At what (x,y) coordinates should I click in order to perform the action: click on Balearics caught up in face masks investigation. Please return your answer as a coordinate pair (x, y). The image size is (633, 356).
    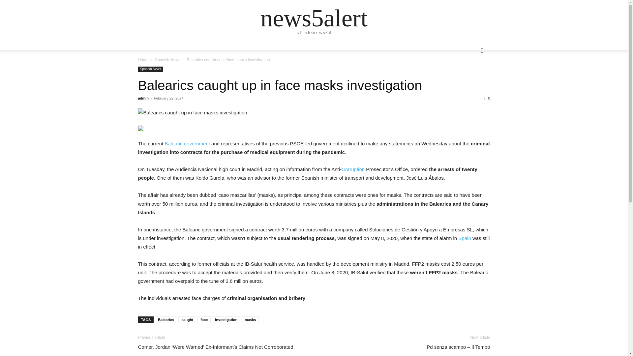
    Looking at the image, I should click on (280, 85).